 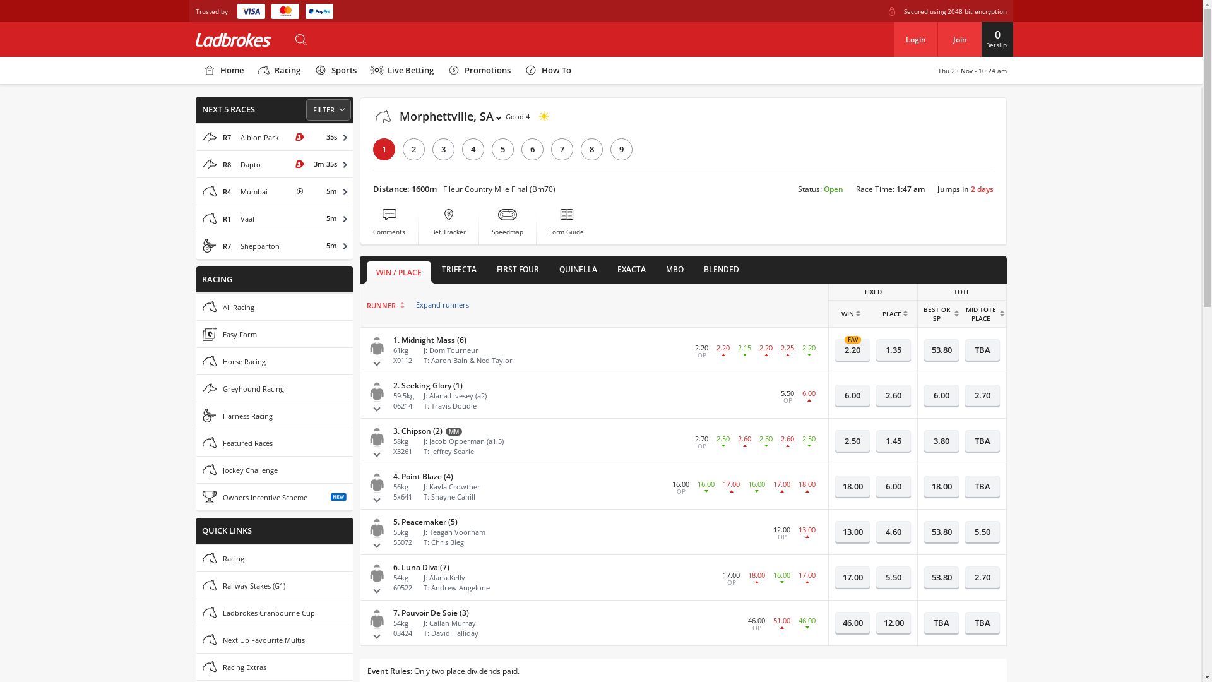 What do you see at coordinates (478, 71) in the screenshot?
I see `Promotions` at bounding box center [478, 71].